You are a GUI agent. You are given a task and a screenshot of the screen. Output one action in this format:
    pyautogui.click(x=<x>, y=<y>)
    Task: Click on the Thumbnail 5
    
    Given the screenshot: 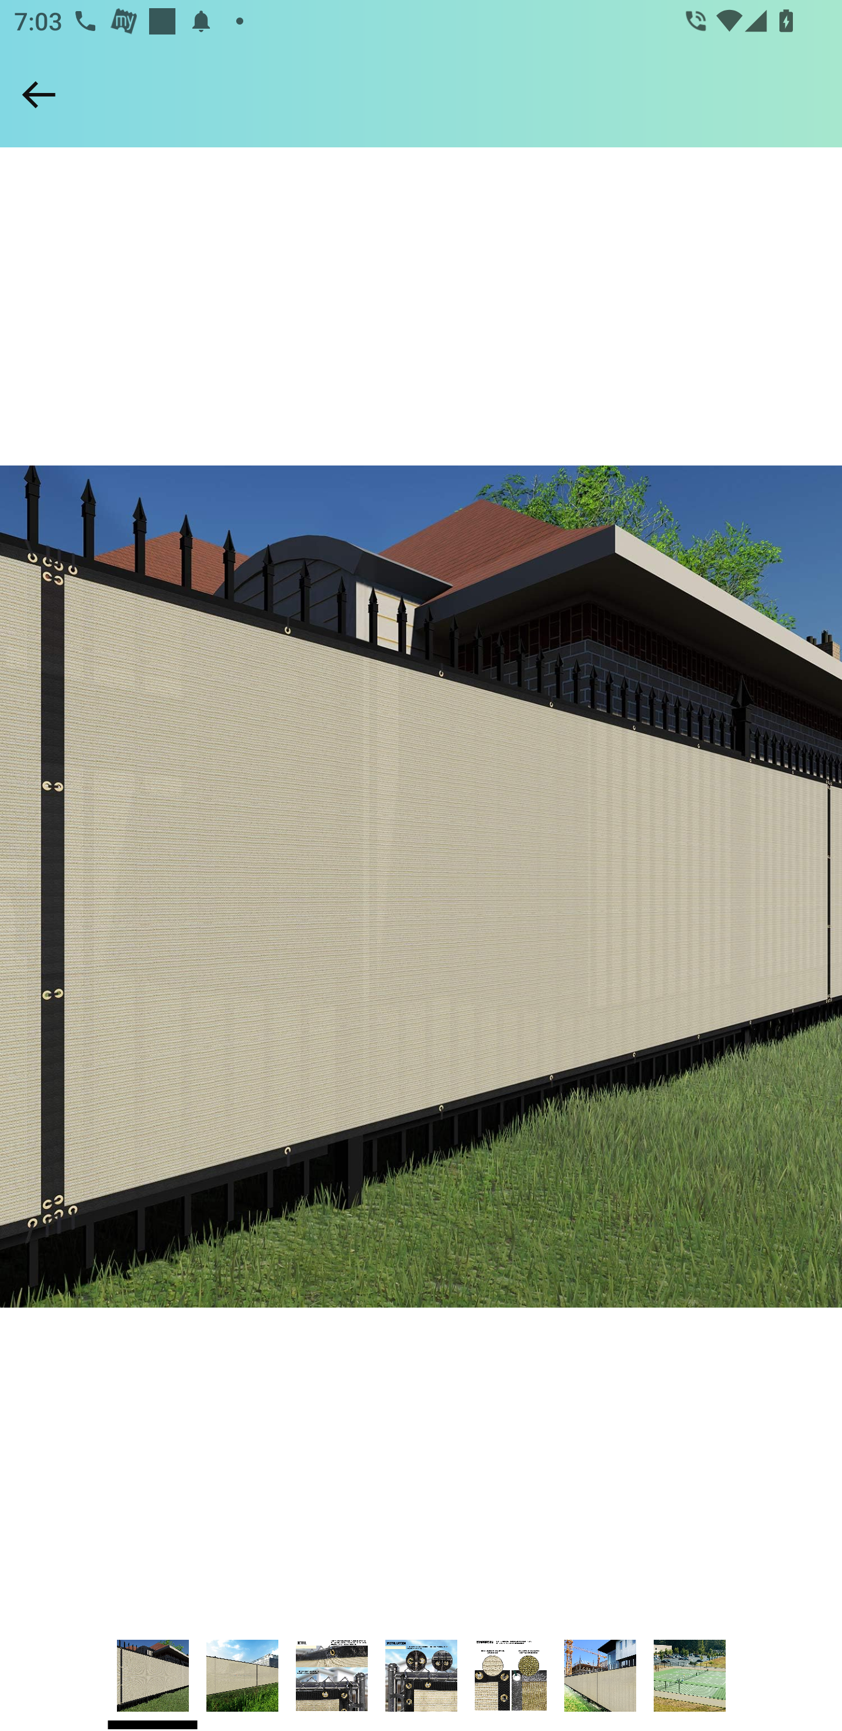 What is the action you would take?
    pyautogui.click(x=510, y=1675)
    